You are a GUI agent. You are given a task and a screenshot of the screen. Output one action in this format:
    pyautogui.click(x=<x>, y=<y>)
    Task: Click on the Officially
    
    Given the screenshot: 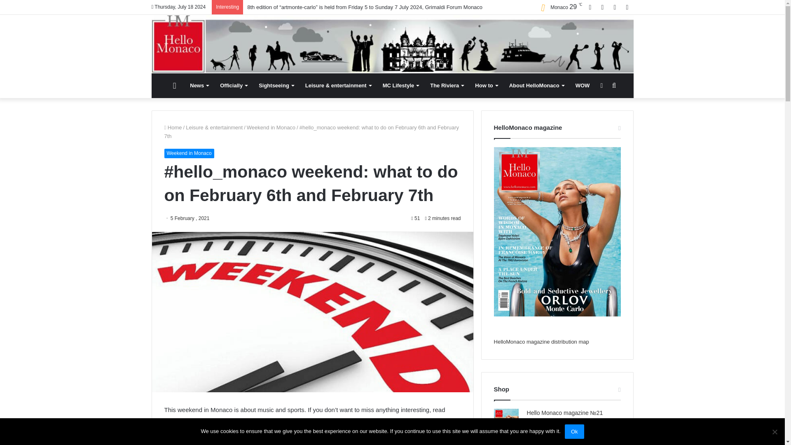 What is the action you would take?
    pyautogui.click(x=234, y=86)
    